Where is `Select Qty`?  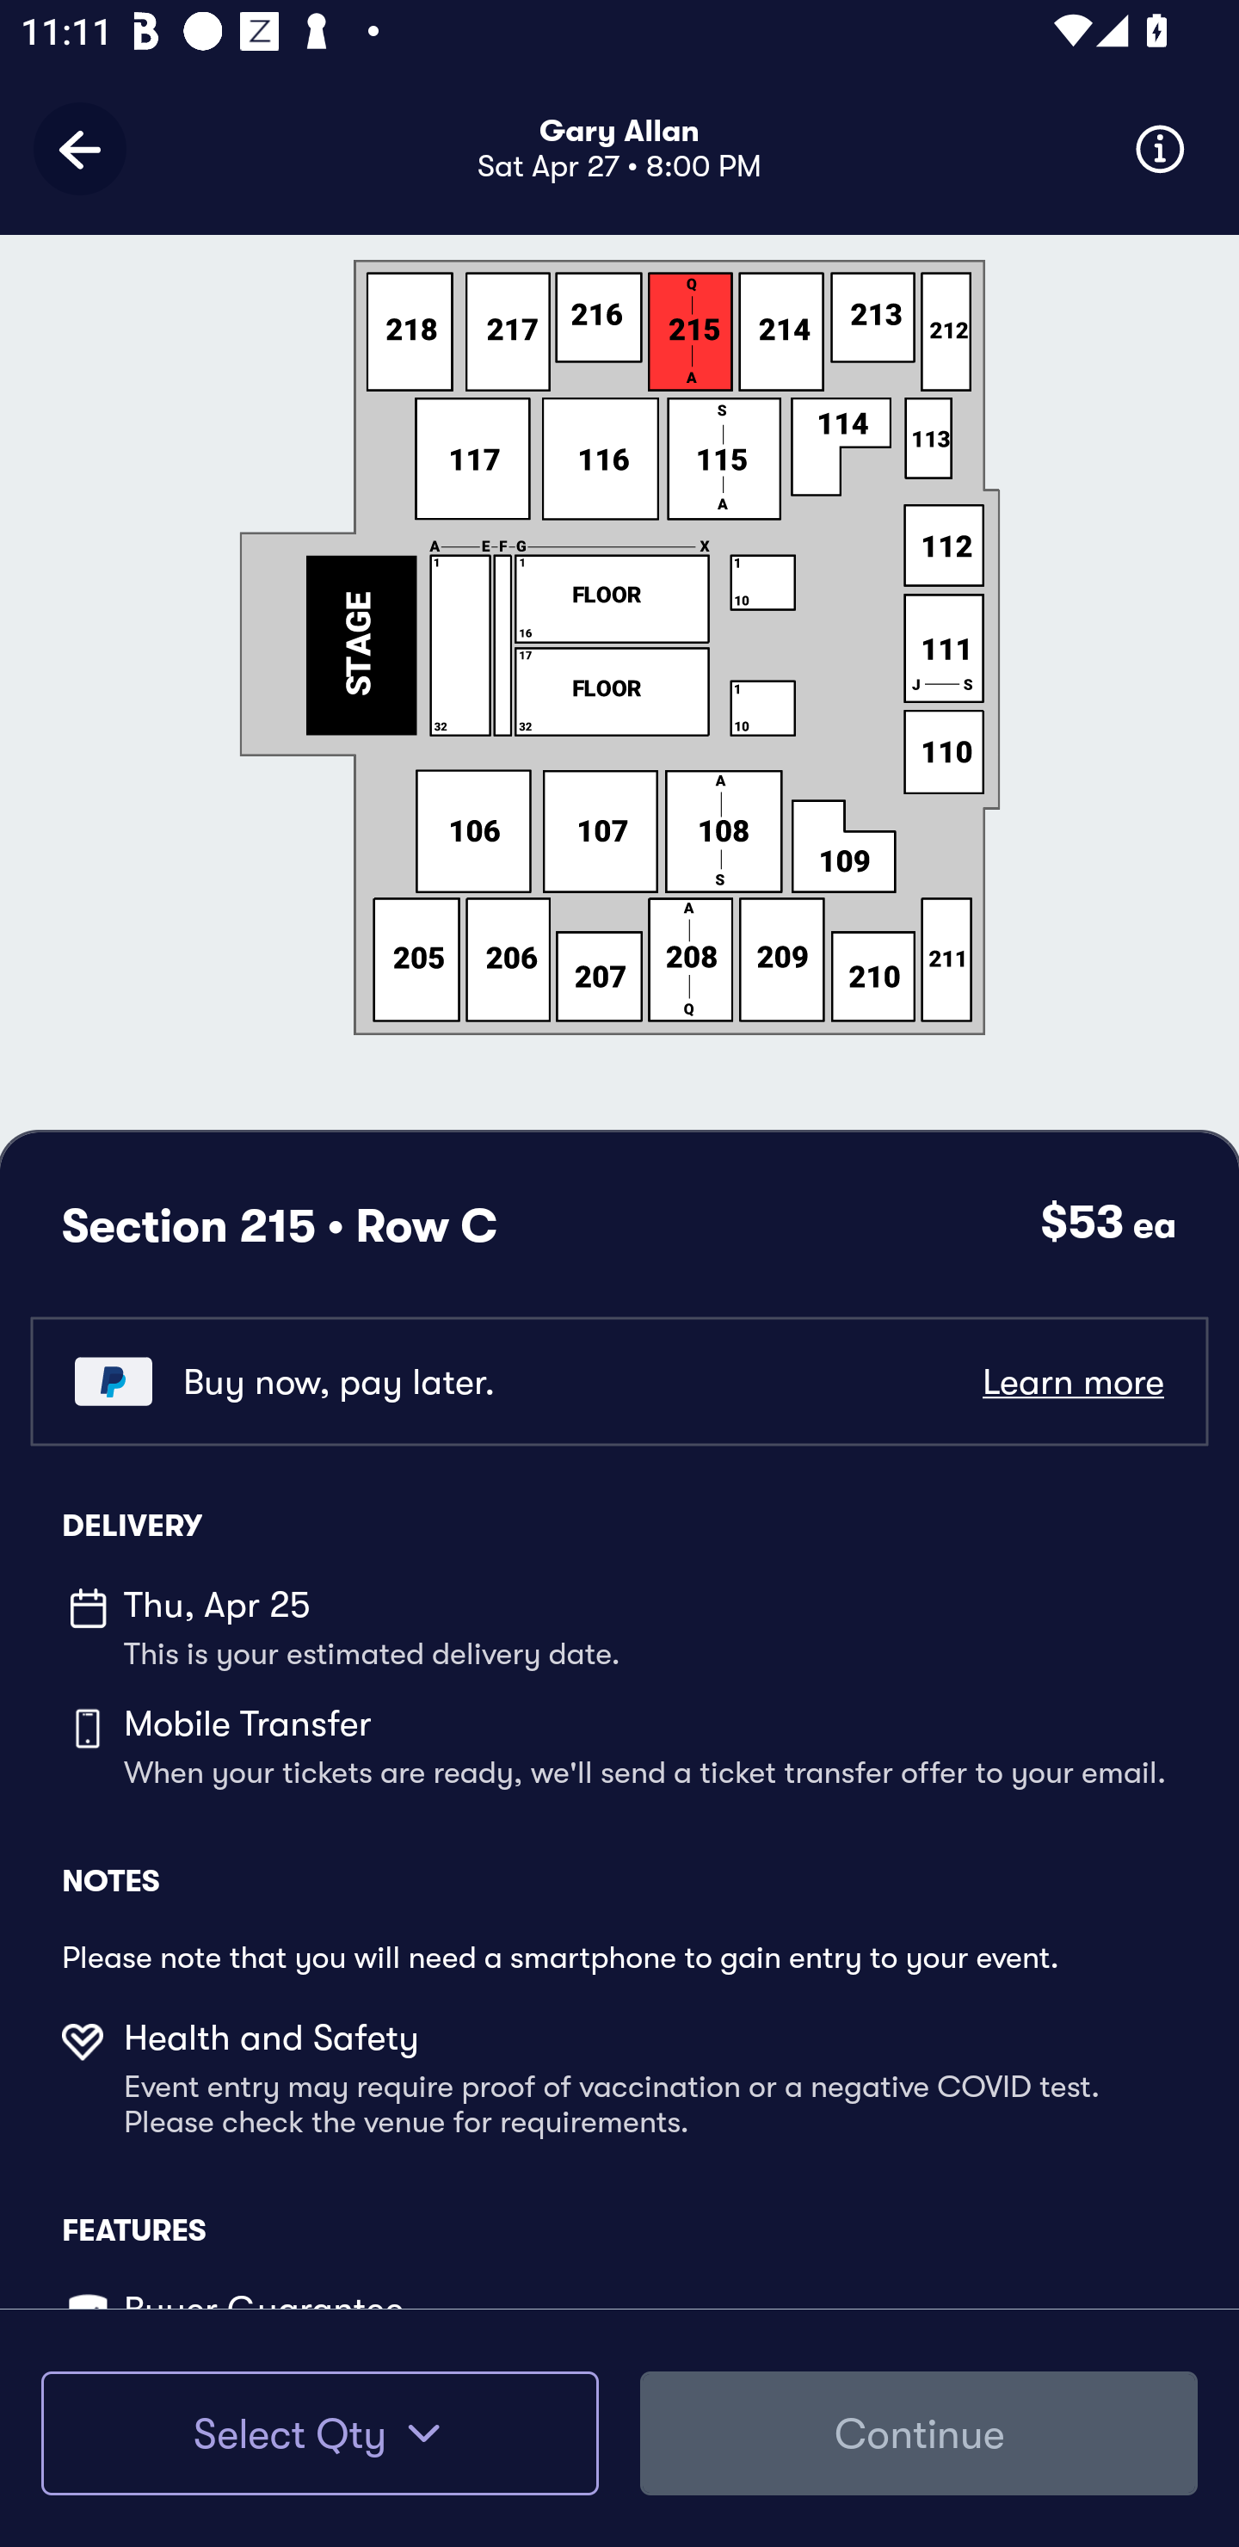 Select Qty is located at coordinates (319, 2433).